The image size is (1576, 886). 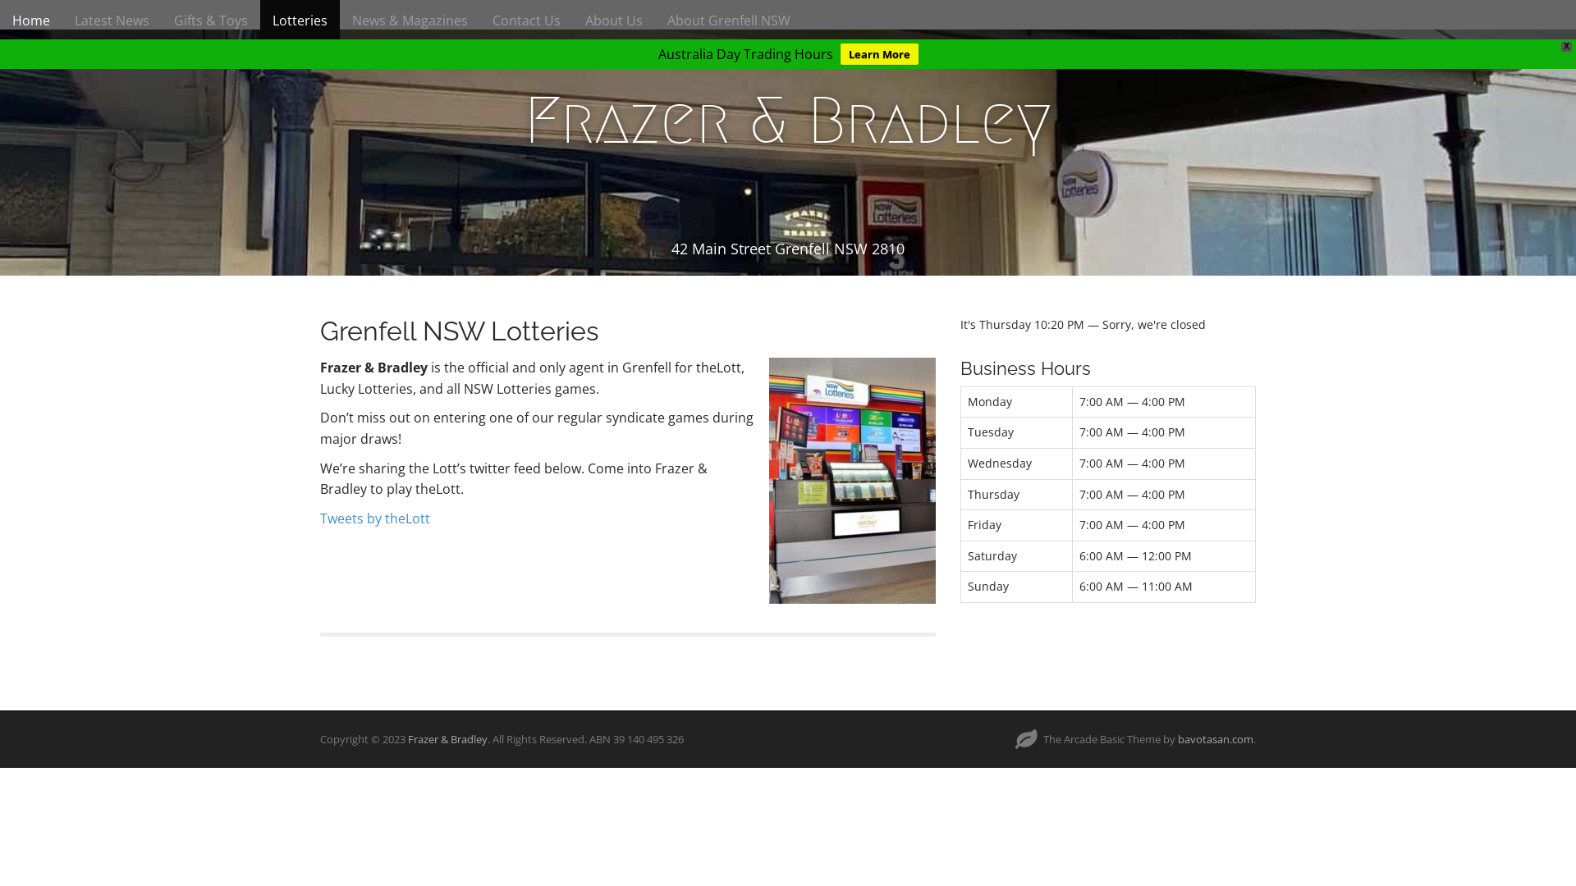 I want to click on Tweets by theLott, so click(x=375, y=518).